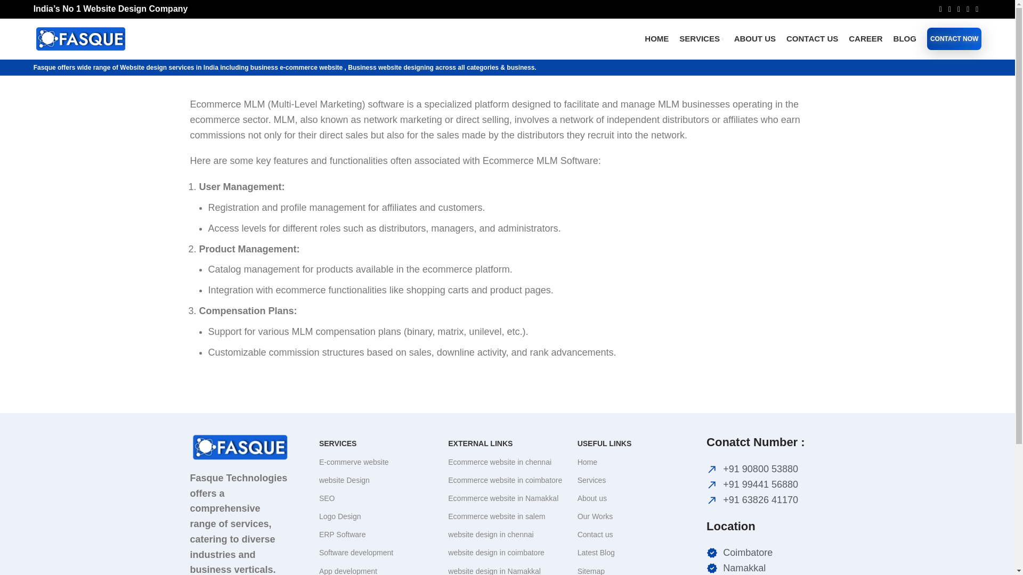 The height and width of the screenshot is (575, 1023). What do you see at coordinates (865, 38) in the screenshot?
I see `CAREER` at bounding box center [865, 38].